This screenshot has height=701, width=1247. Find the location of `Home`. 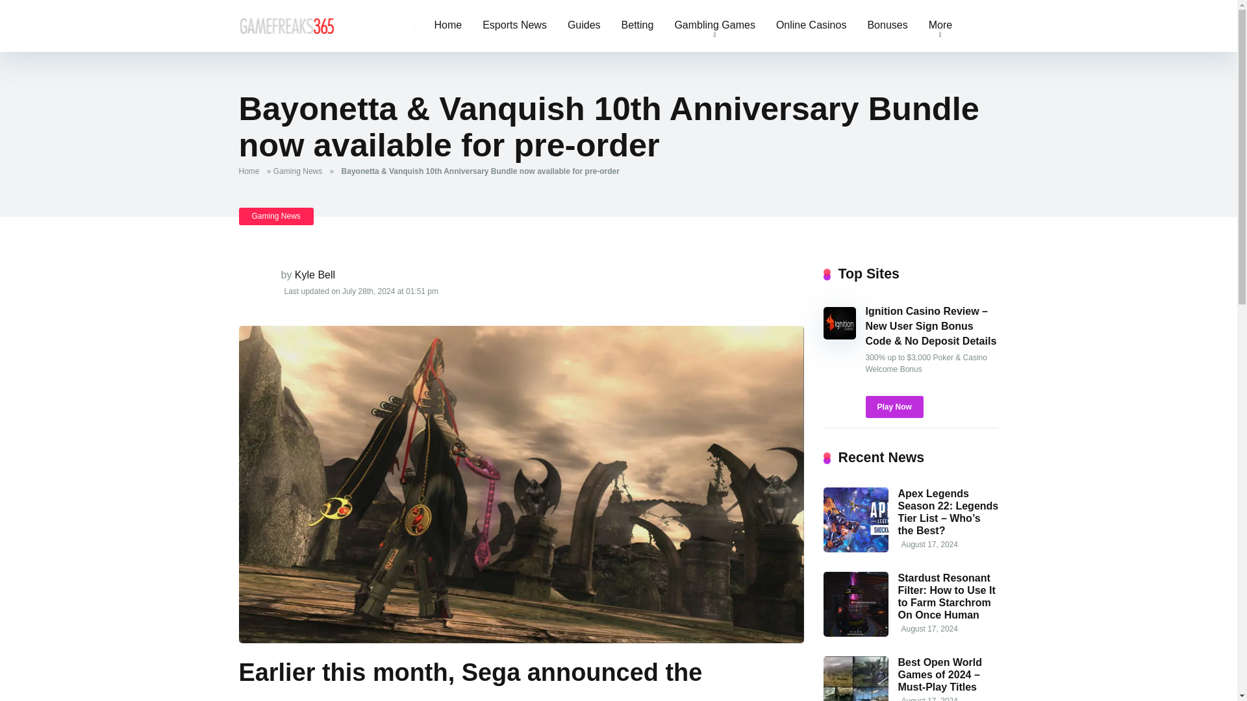

Home is located at coordinates (448, 26).